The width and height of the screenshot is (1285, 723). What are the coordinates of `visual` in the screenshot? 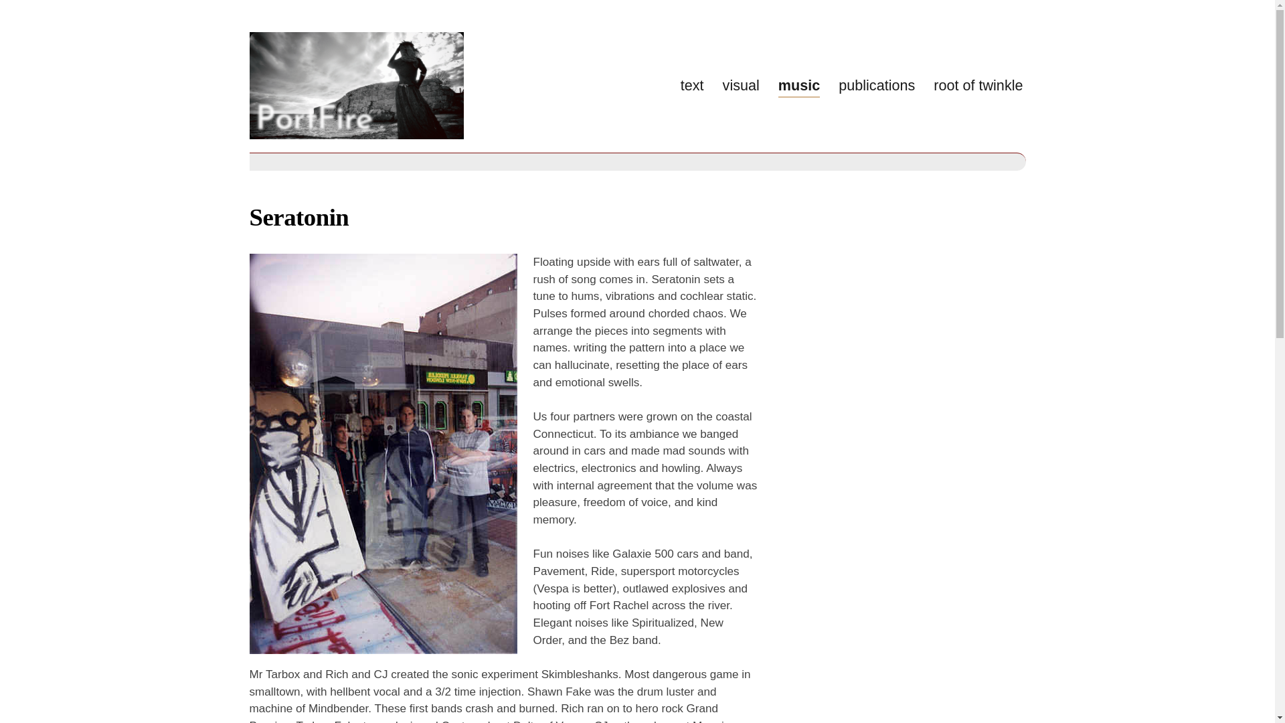 It's located at (740, 86).